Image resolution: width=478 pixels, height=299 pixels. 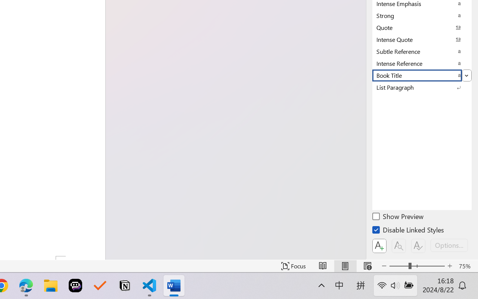 I want to click on Book Title, so click(x=422, y=75).